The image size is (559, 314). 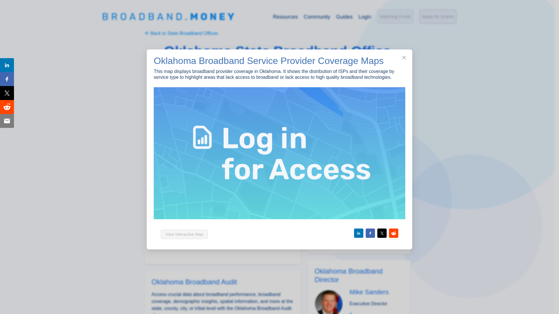 I want to click on Draft BEAD Initial Proposal Vol. 2, so click(x=358, y=124).